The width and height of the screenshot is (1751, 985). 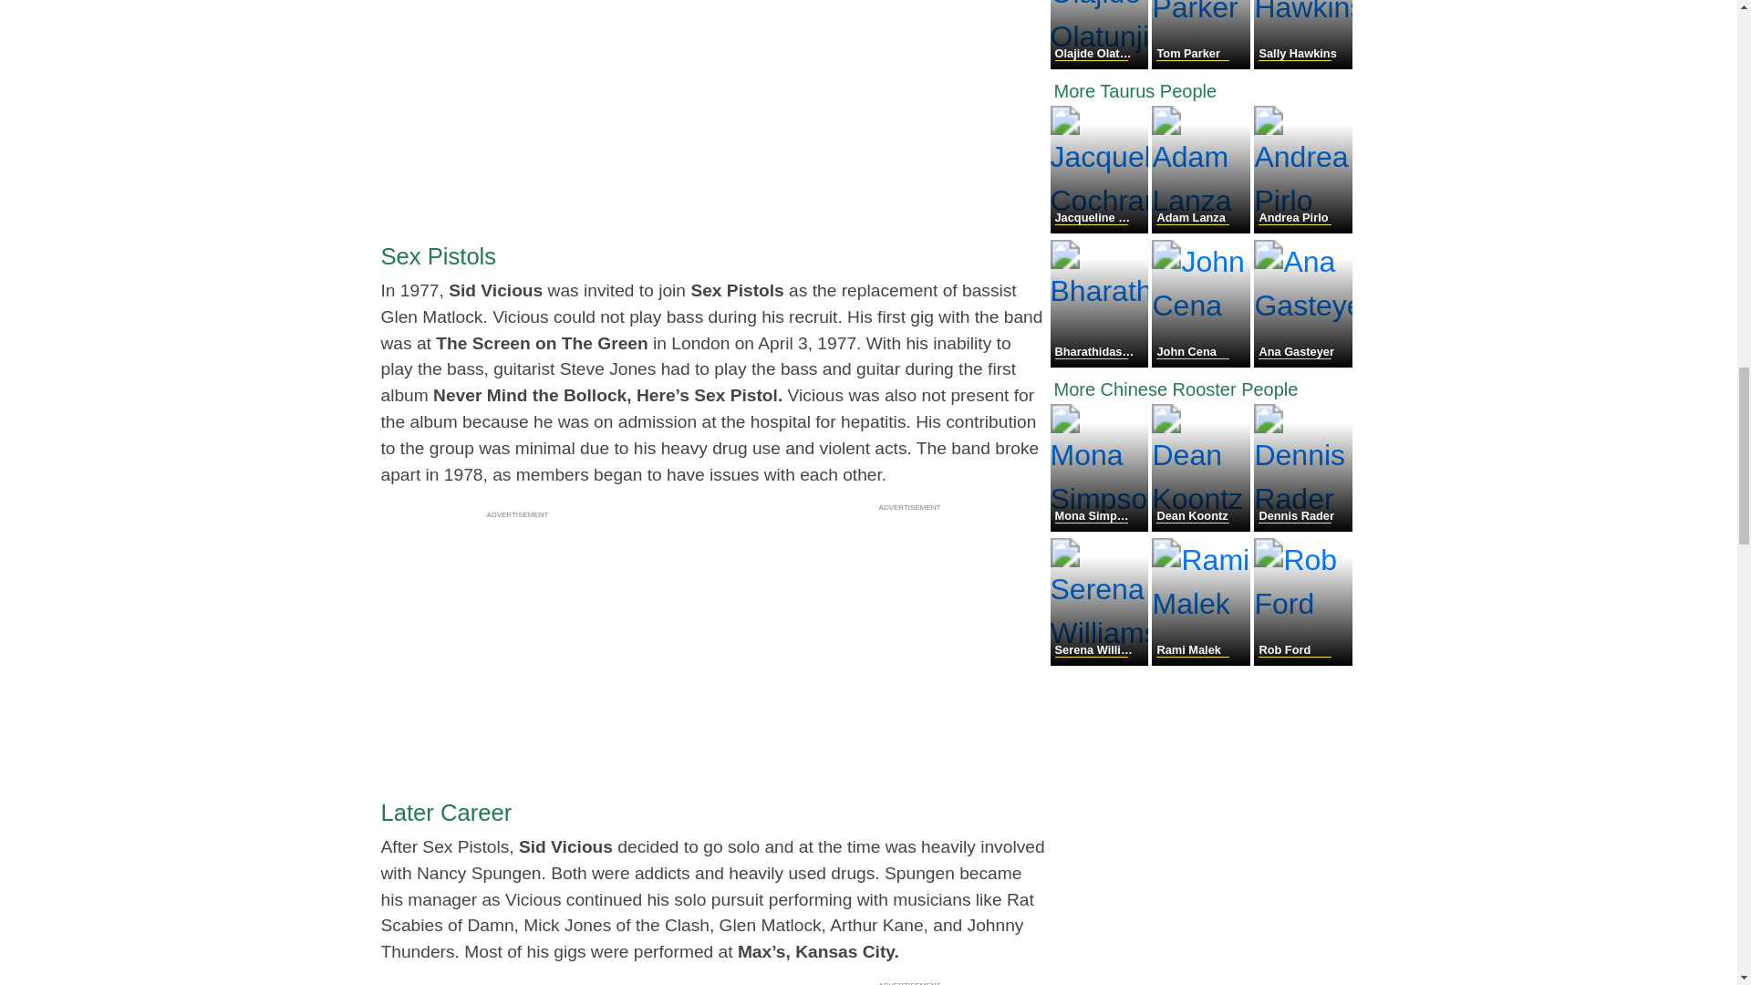 What do you see at coordinates (1102, 64) in the screenshot?
I see `Olajide Olatunji` at bounding box center [1102, 64].